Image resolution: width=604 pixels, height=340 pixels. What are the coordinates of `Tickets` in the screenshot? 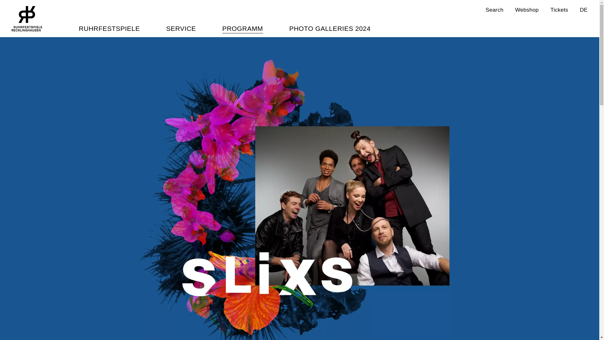 It's located at (584, 10).